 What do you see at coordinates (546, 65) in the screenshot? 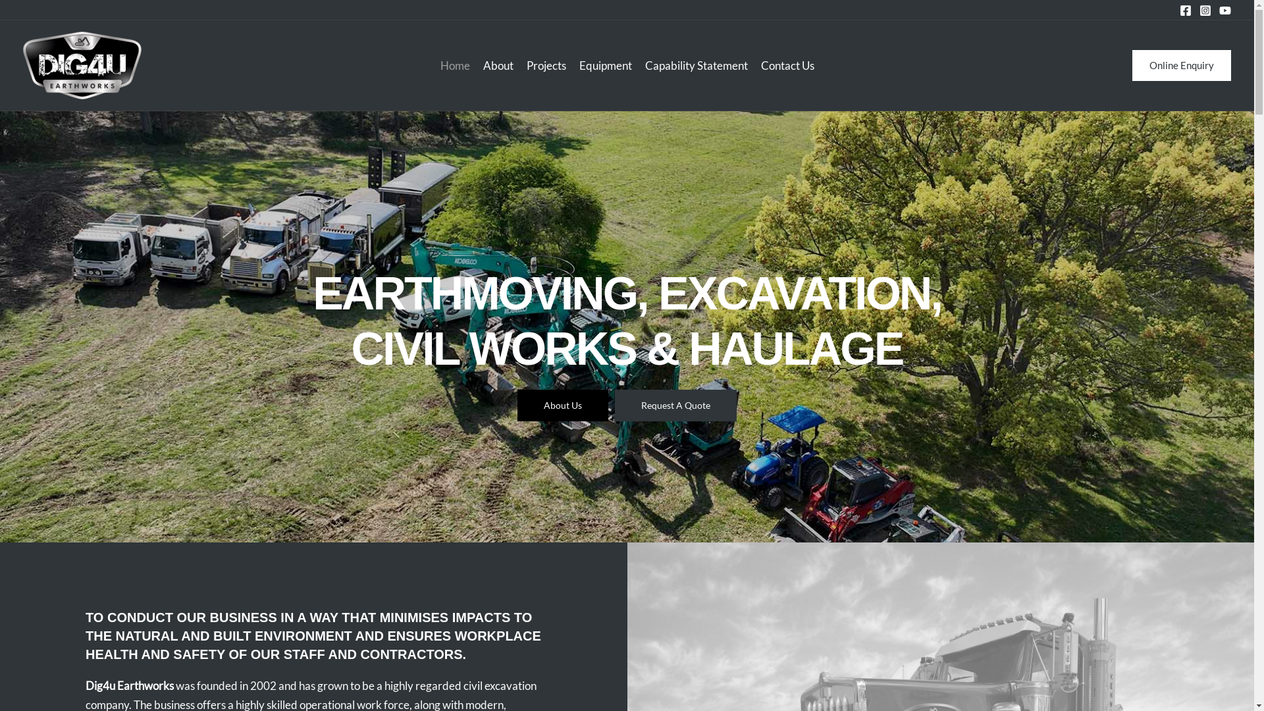
I see `Projects` at bounding box center [546, 65].